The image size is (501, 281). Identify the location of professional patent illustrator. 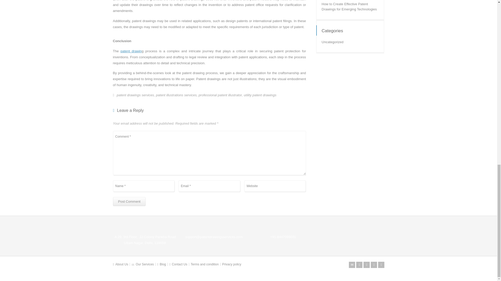
(220, 95).